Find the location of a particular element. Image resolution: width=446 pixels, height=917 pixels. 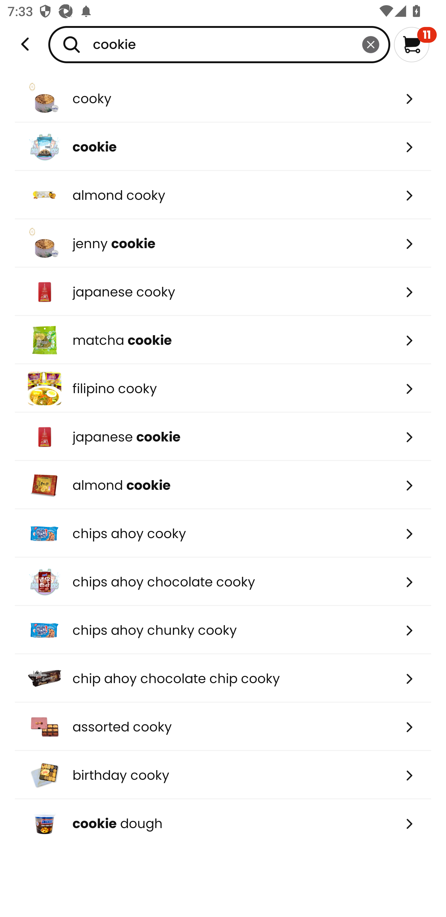

chips ahoy chocolate cooky is located at coordinates (223, 582).